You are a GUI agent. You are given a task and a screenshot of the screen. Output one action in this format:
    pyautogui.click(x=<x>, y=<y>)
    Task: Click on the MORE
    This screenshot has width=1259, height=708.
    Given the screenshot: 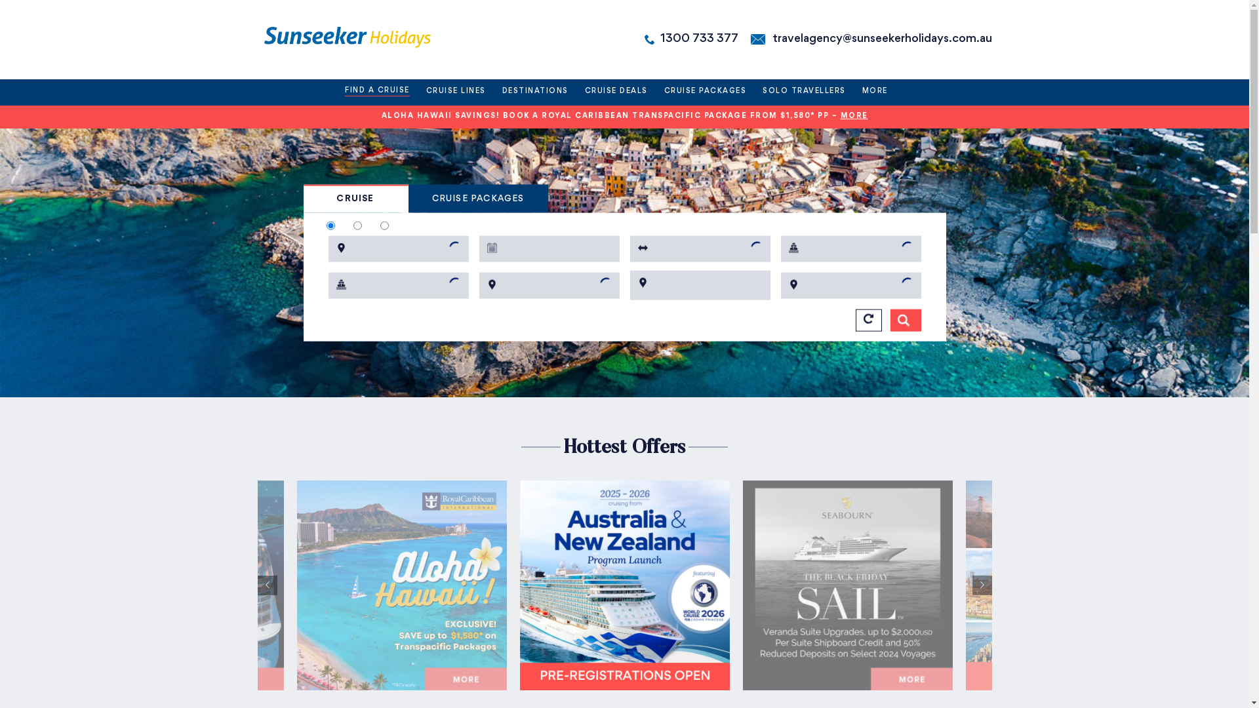 What is the action you would take?
    pyautogui.click(x=875, y=92)
    